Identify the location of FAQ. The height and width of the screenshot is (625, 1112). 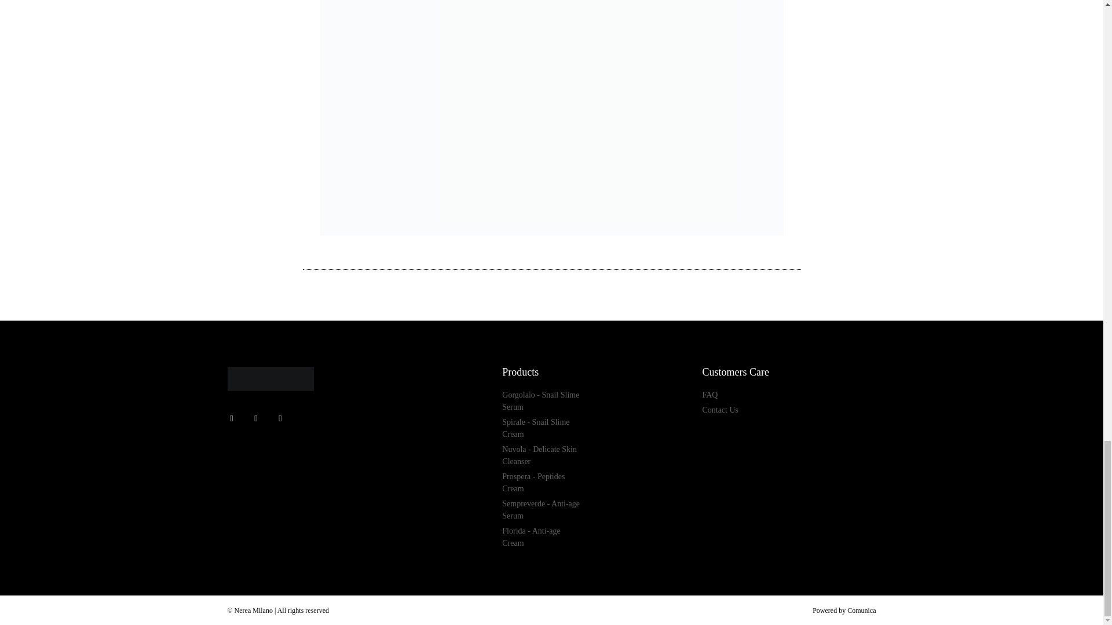
(742, 395).